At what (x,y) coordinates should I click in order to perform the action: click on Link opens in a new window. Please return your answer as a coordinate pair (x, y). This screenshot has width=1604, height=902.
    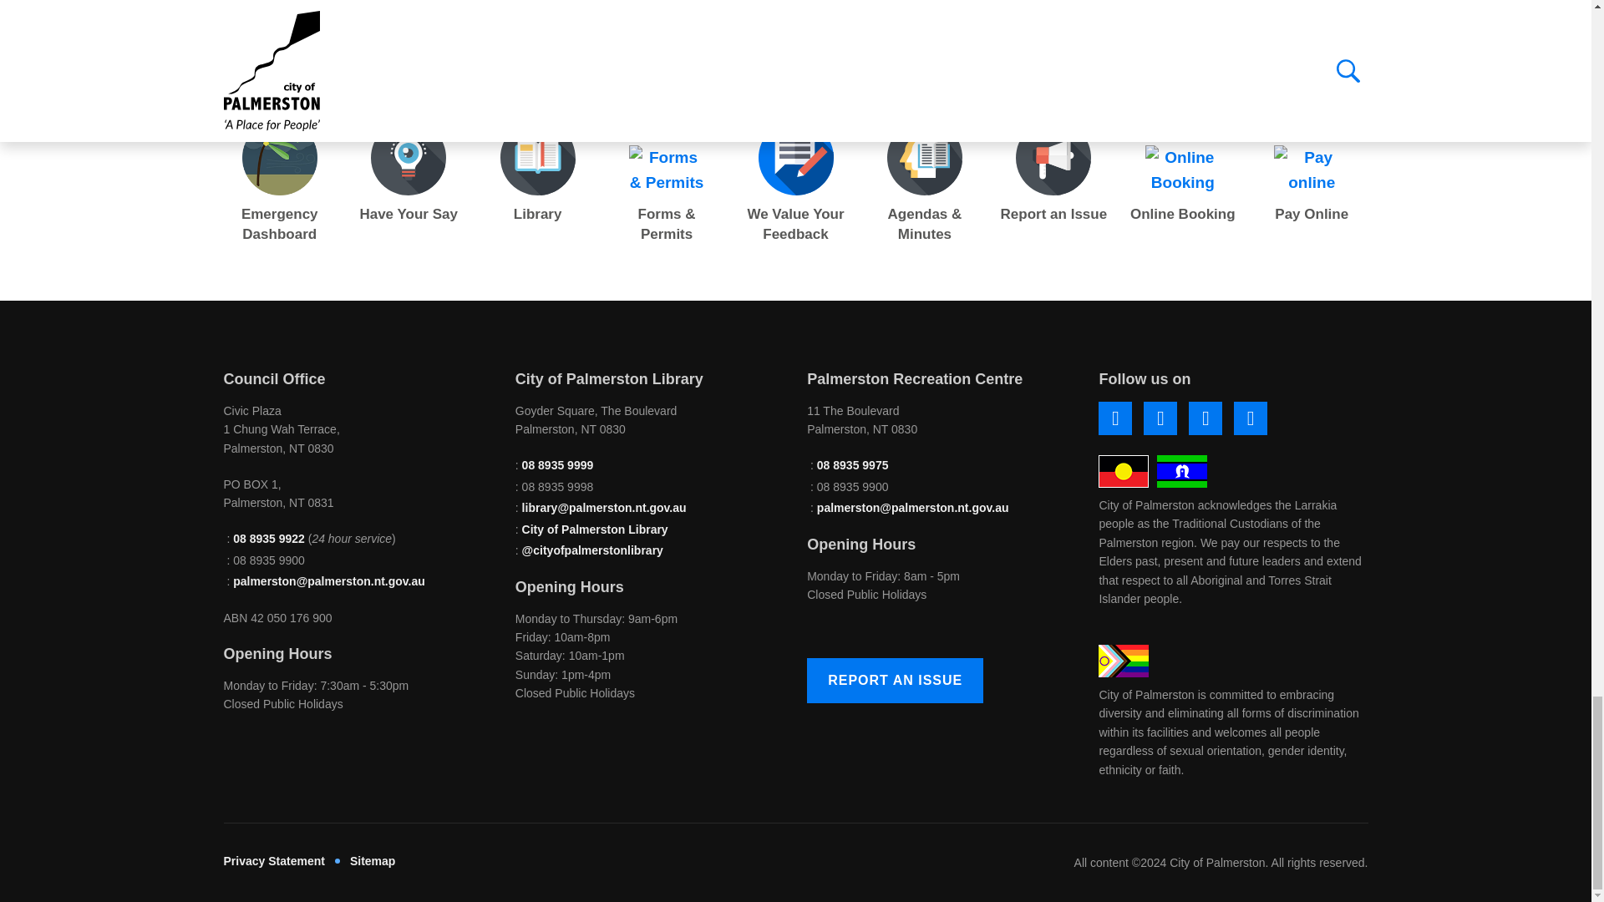
    Looking at the image, I should click on (1115, 418).